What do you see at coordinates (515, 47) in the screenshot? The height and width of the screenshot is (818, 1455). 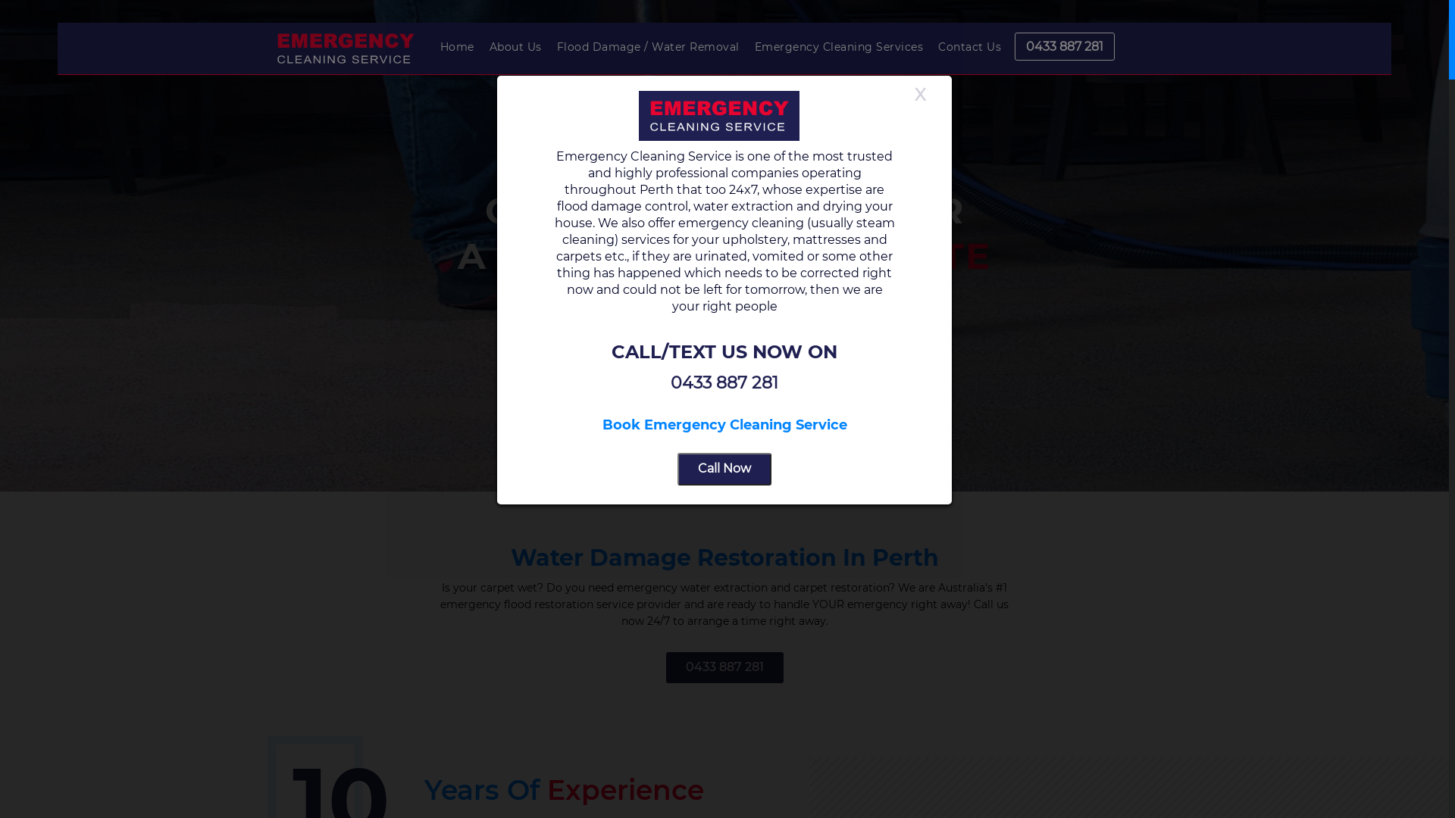 I see `About Us` at bounding box center [515, 47].